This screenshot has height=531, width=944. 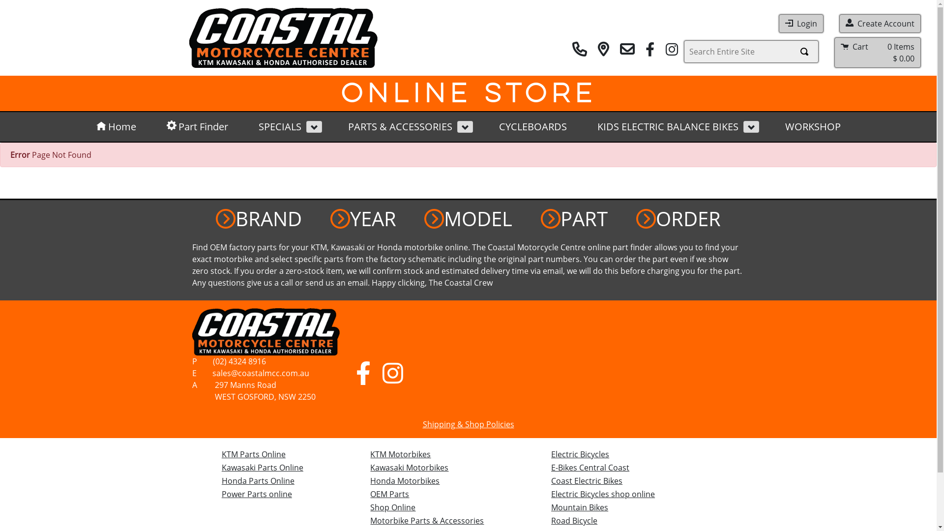 I want to click on (02) 4324 8916, so click(x=229, y=361).